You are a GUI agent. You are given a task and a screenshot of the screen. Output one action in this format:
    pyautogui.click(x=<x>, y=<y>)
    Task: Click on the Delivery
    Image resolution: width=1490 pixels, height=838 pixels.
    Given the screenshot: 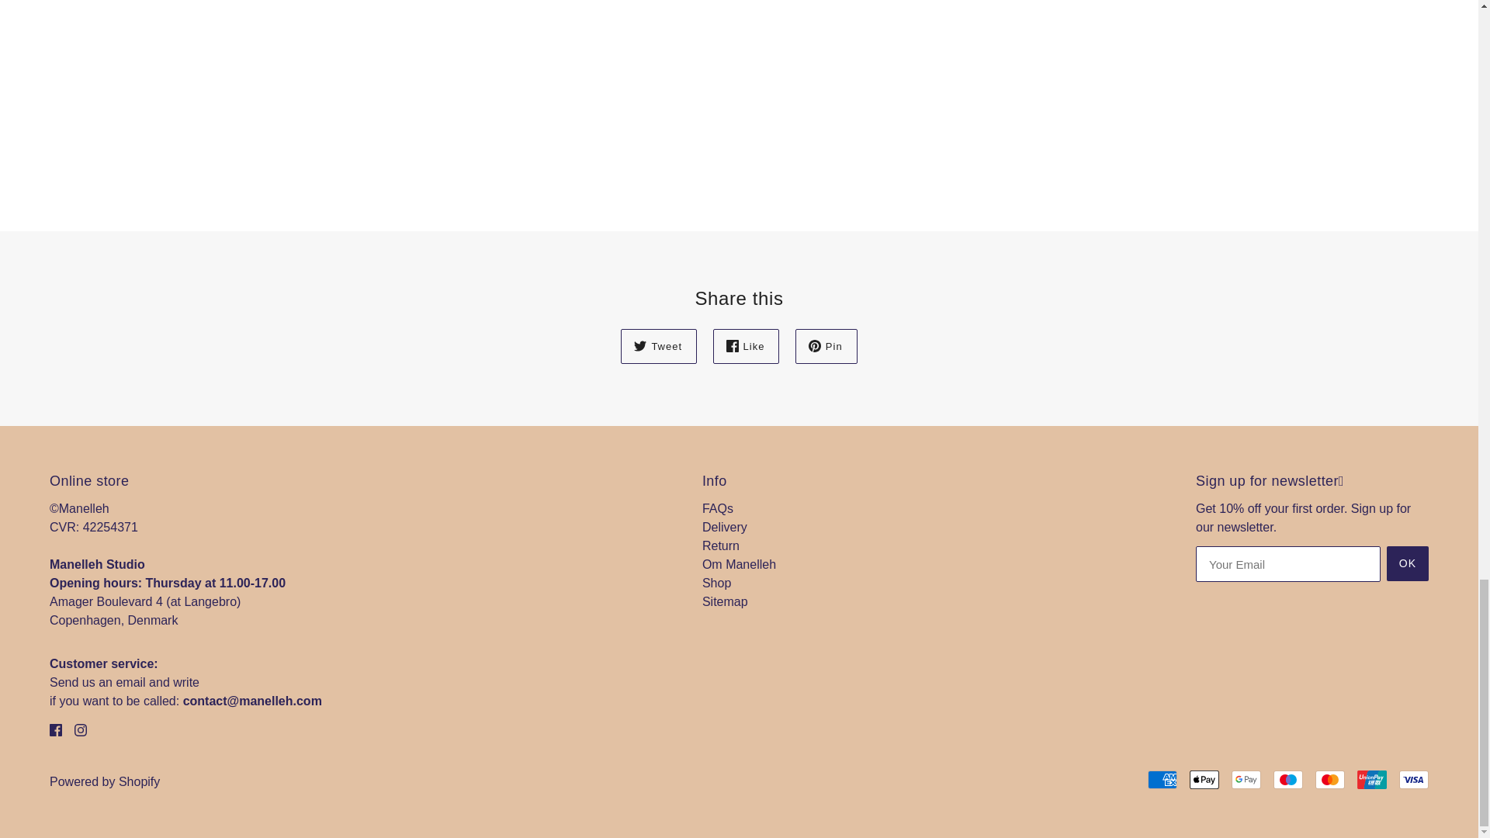 What is the action you would take?
    pyautogui.click(x=725, y=526)
    